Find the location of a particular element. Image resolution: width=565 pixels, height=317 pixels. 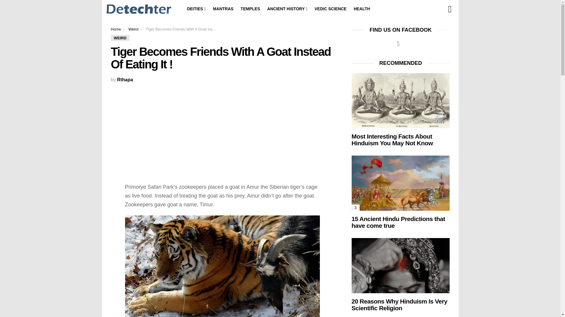

HEALTH is located at coordinates (362, 9).